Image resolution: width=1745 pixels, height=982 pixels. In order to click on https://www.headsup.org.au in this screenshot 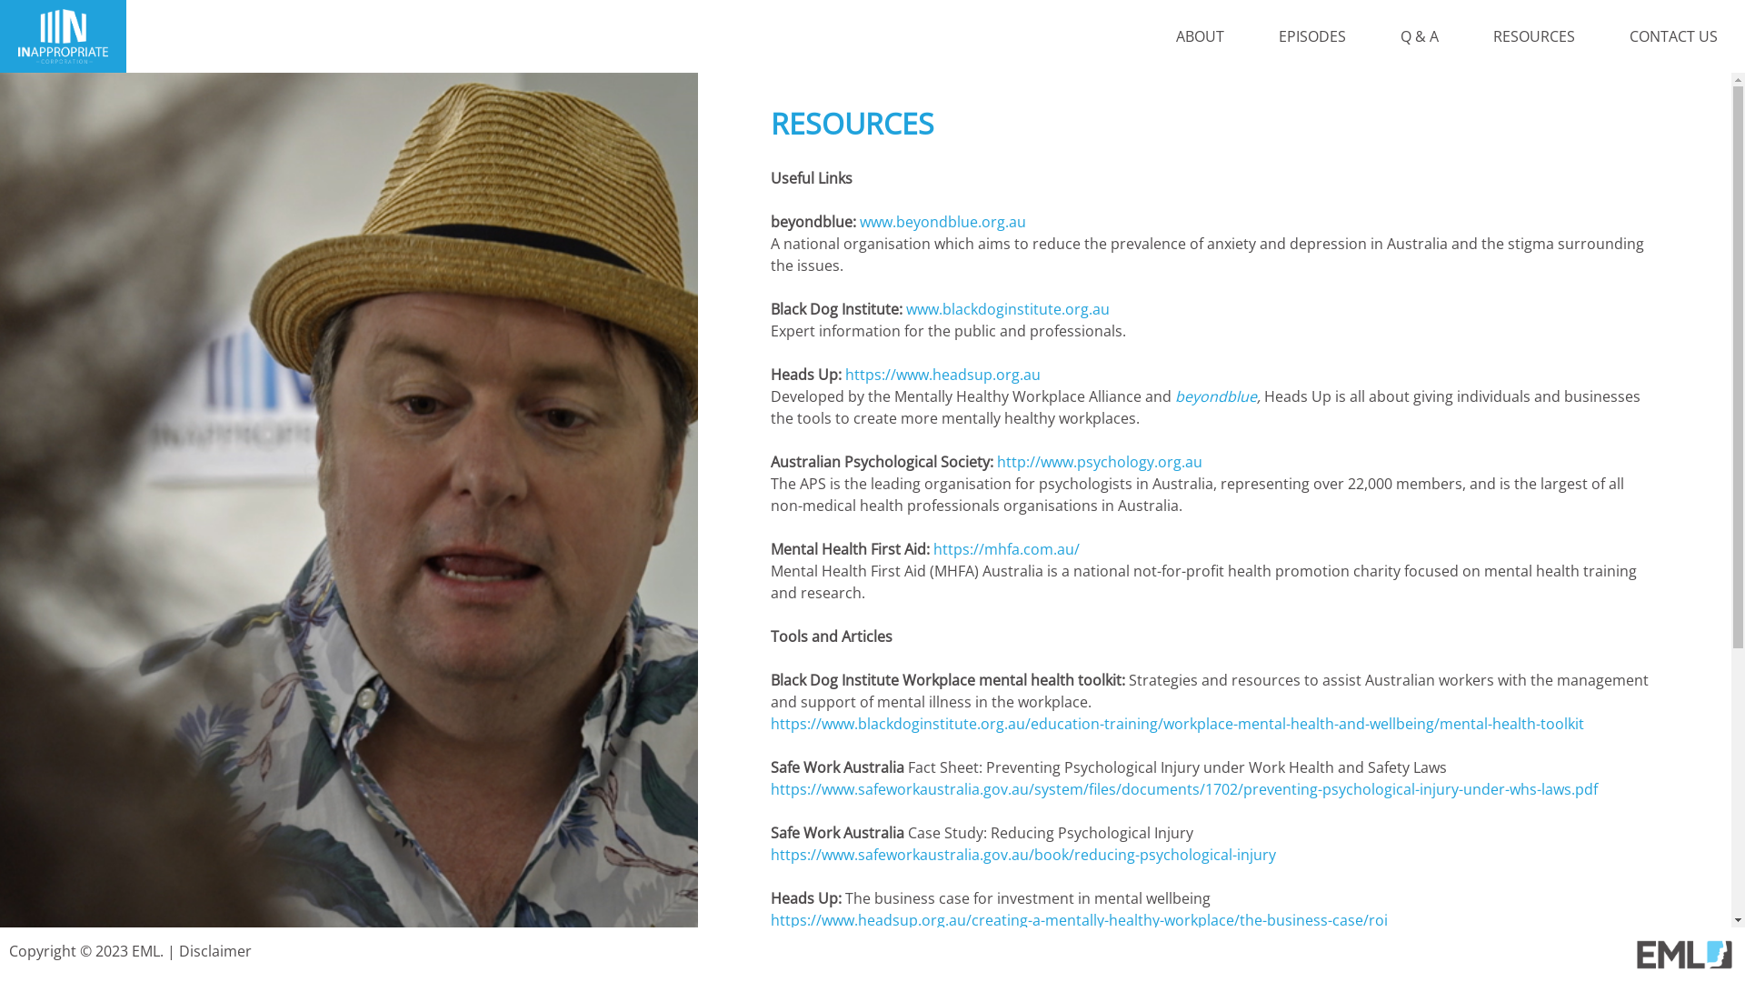, I will do `click(943, 375)`.